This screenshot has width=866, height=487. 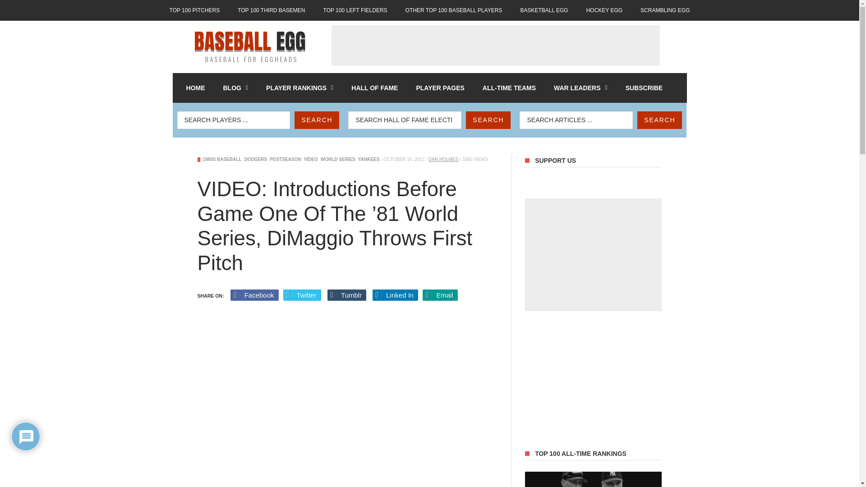 What do you see at coordinates (271, 10) in the screenshot?
I see `TOP 100 THIRD BASEMEN` at bounding box center [271, 10].